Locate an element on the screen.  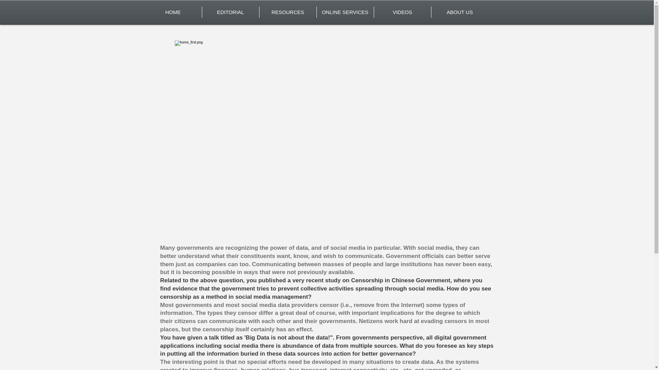
HOME is located at coordinates (173, 12).